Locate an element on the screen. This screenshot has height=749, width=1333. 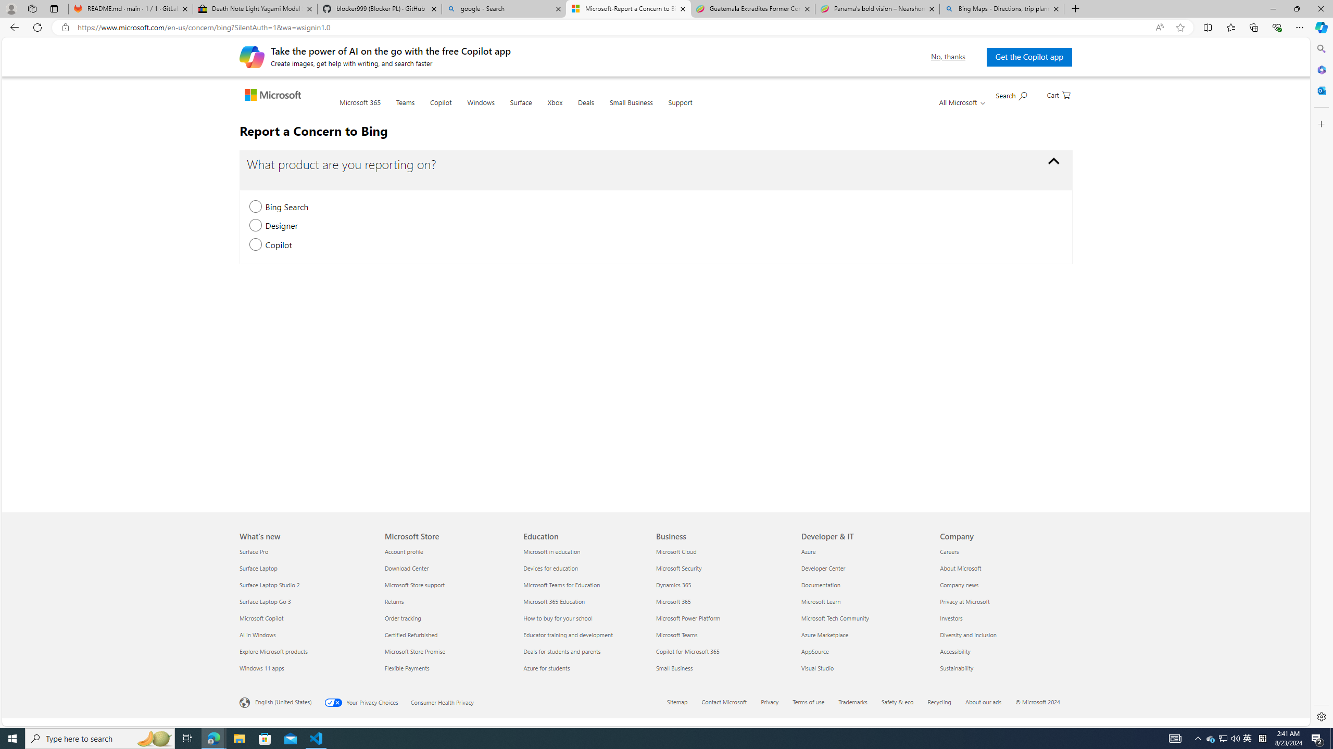
Microsoft Security is located at coordinates (722, 568).